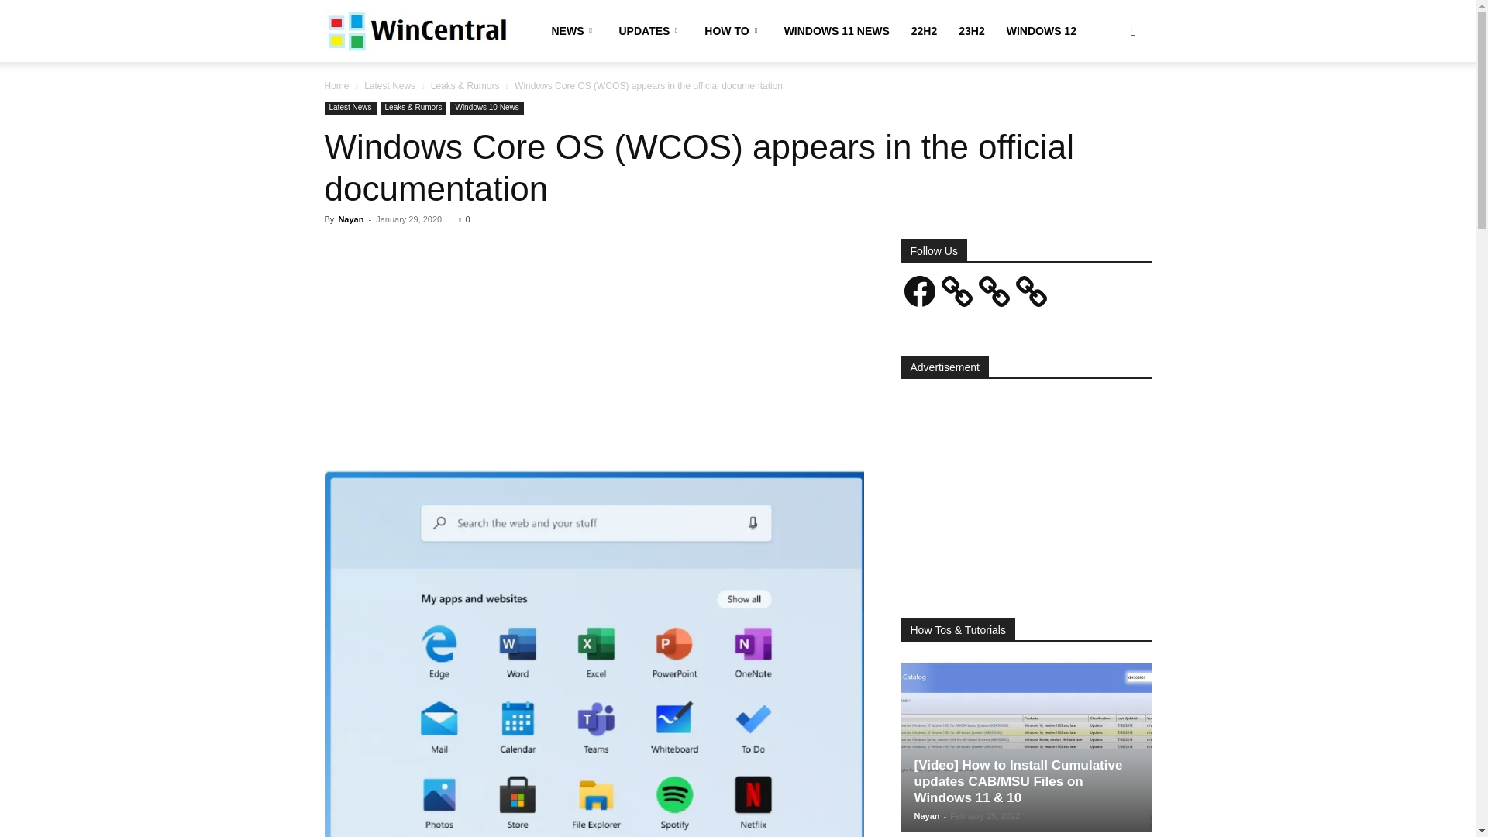 The width and height of the screenshot is (1488, 837). Describe the element at coordinates (389, 85) in the screenshot. I see `View all posts in Latest News` at that location.